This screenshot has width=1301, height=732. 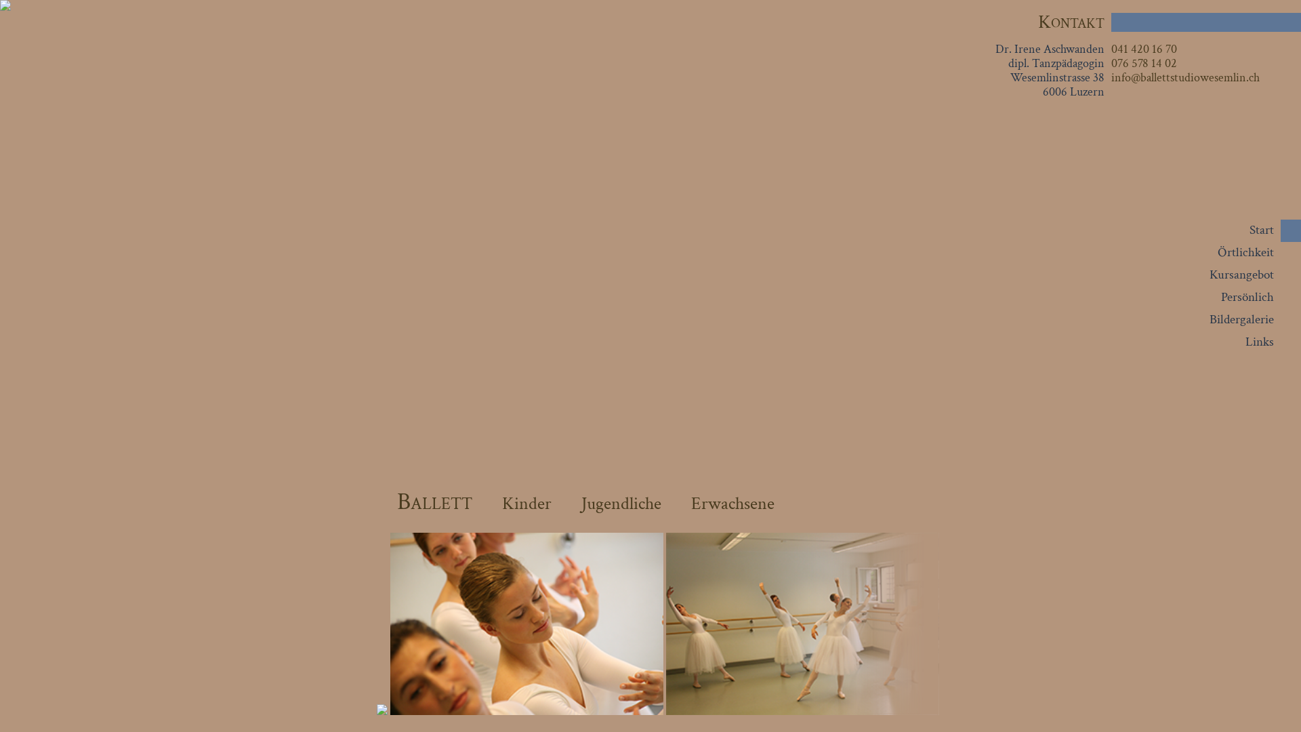 What do you see at coordinates (1241, 275) in the screenshot?
I see `Kursangebot` at bounding box center [1241, 275].